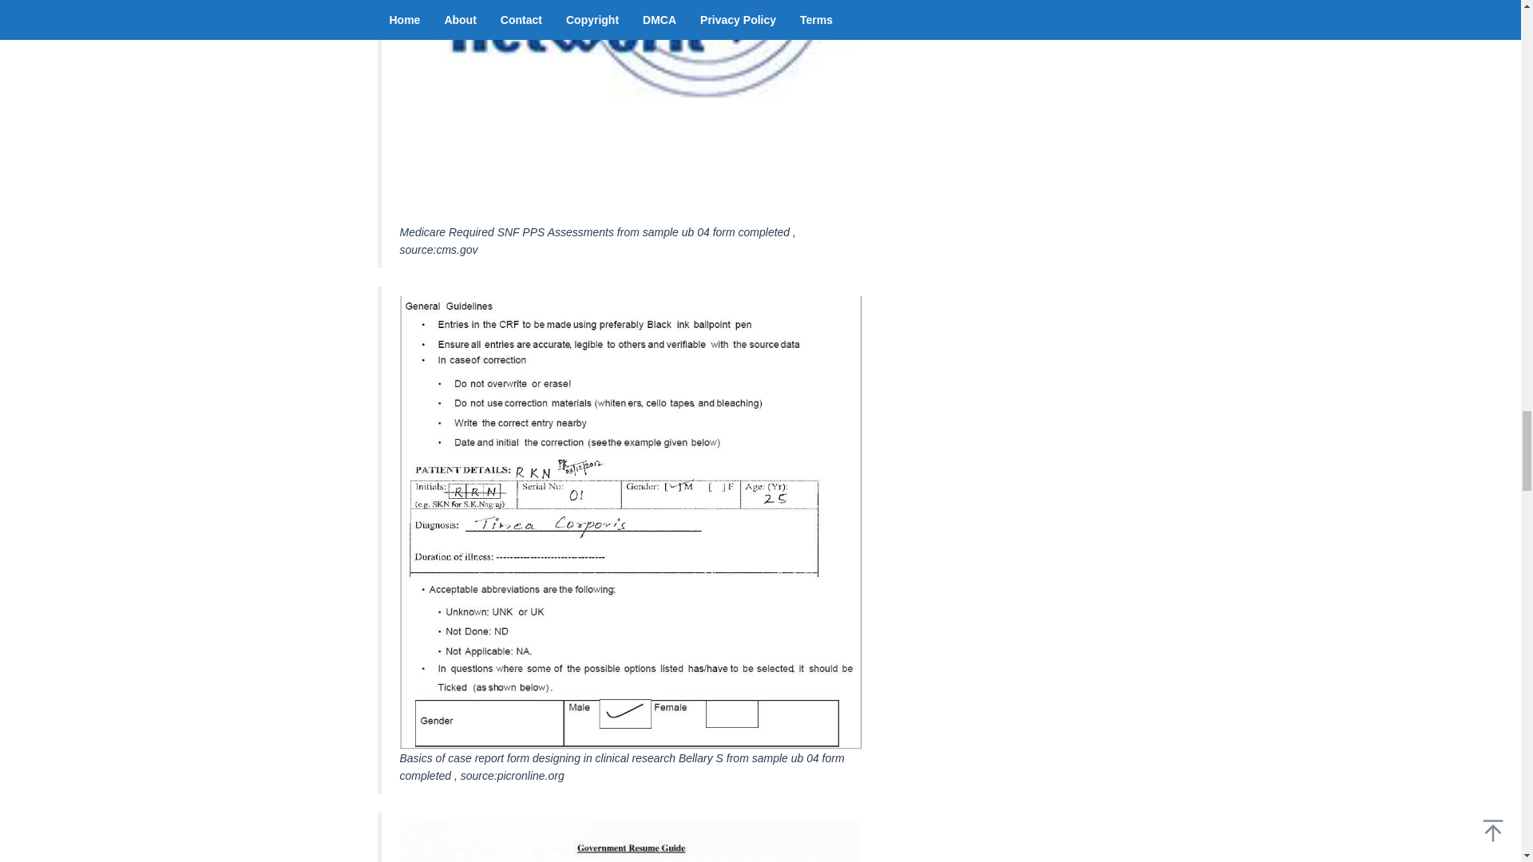  Describe the element at coordinates (630, 112) in the screenshot. I see `Medicare Required SNF PPS Assessments` at that location.